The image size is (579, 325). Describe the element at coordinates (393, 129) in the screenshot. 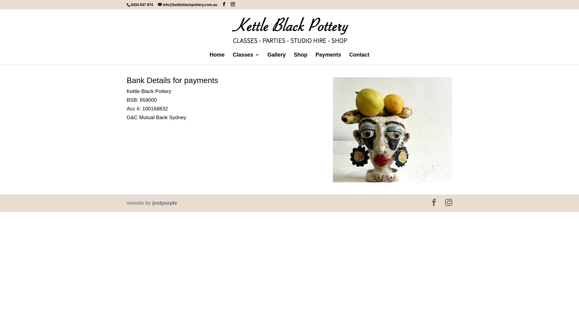

I see `image1-3` at that location.